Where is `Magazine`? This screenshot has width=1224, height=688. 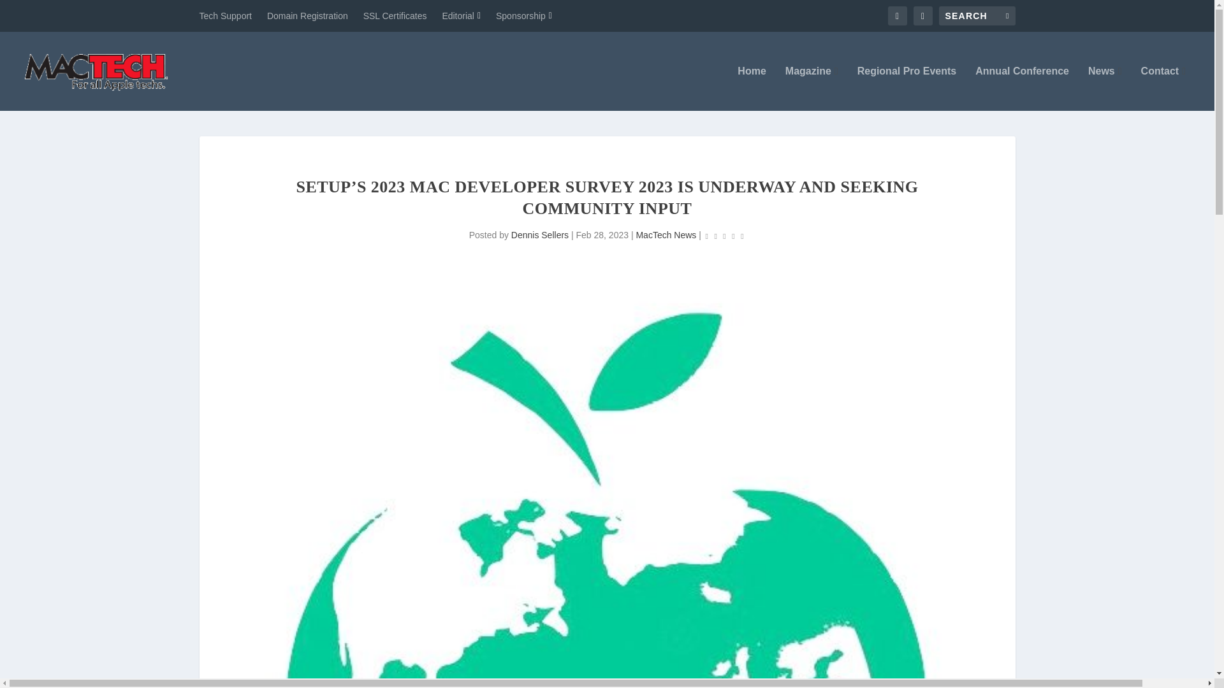
Magazine is located at coordinates (812, 88).